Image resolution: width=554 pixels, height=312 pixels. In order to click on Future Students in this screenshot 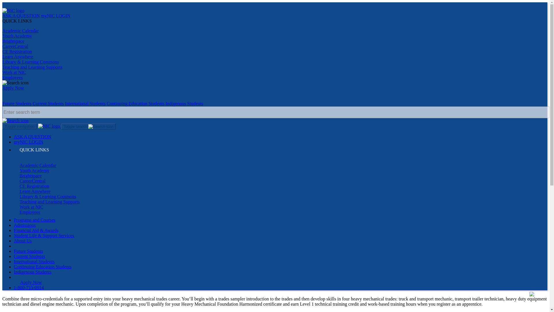, I will do `click(21, 42)`.